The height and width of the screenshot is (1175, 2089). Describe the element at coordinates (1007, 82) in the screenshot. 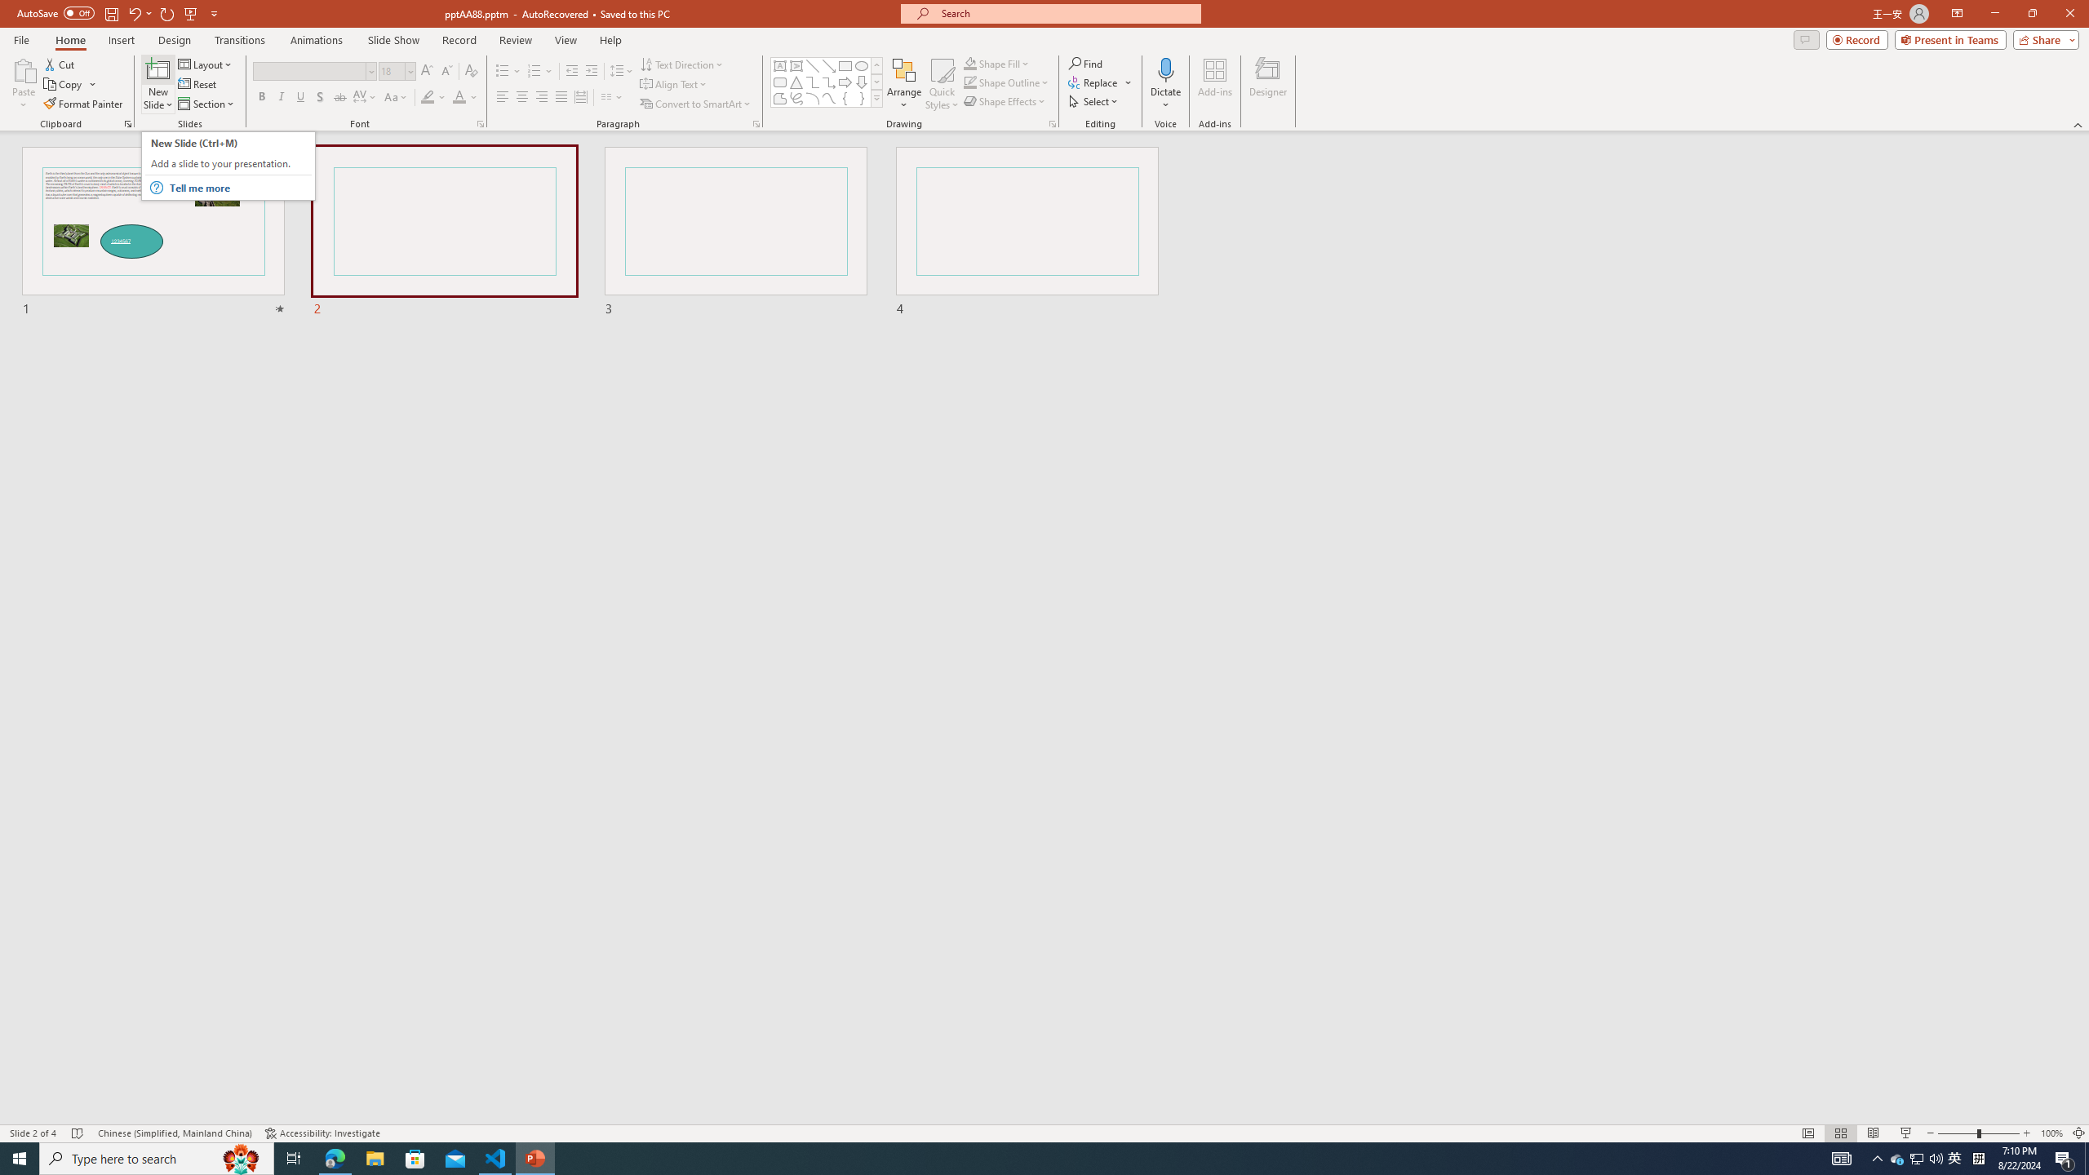

I see `Shape Outline` at that location.